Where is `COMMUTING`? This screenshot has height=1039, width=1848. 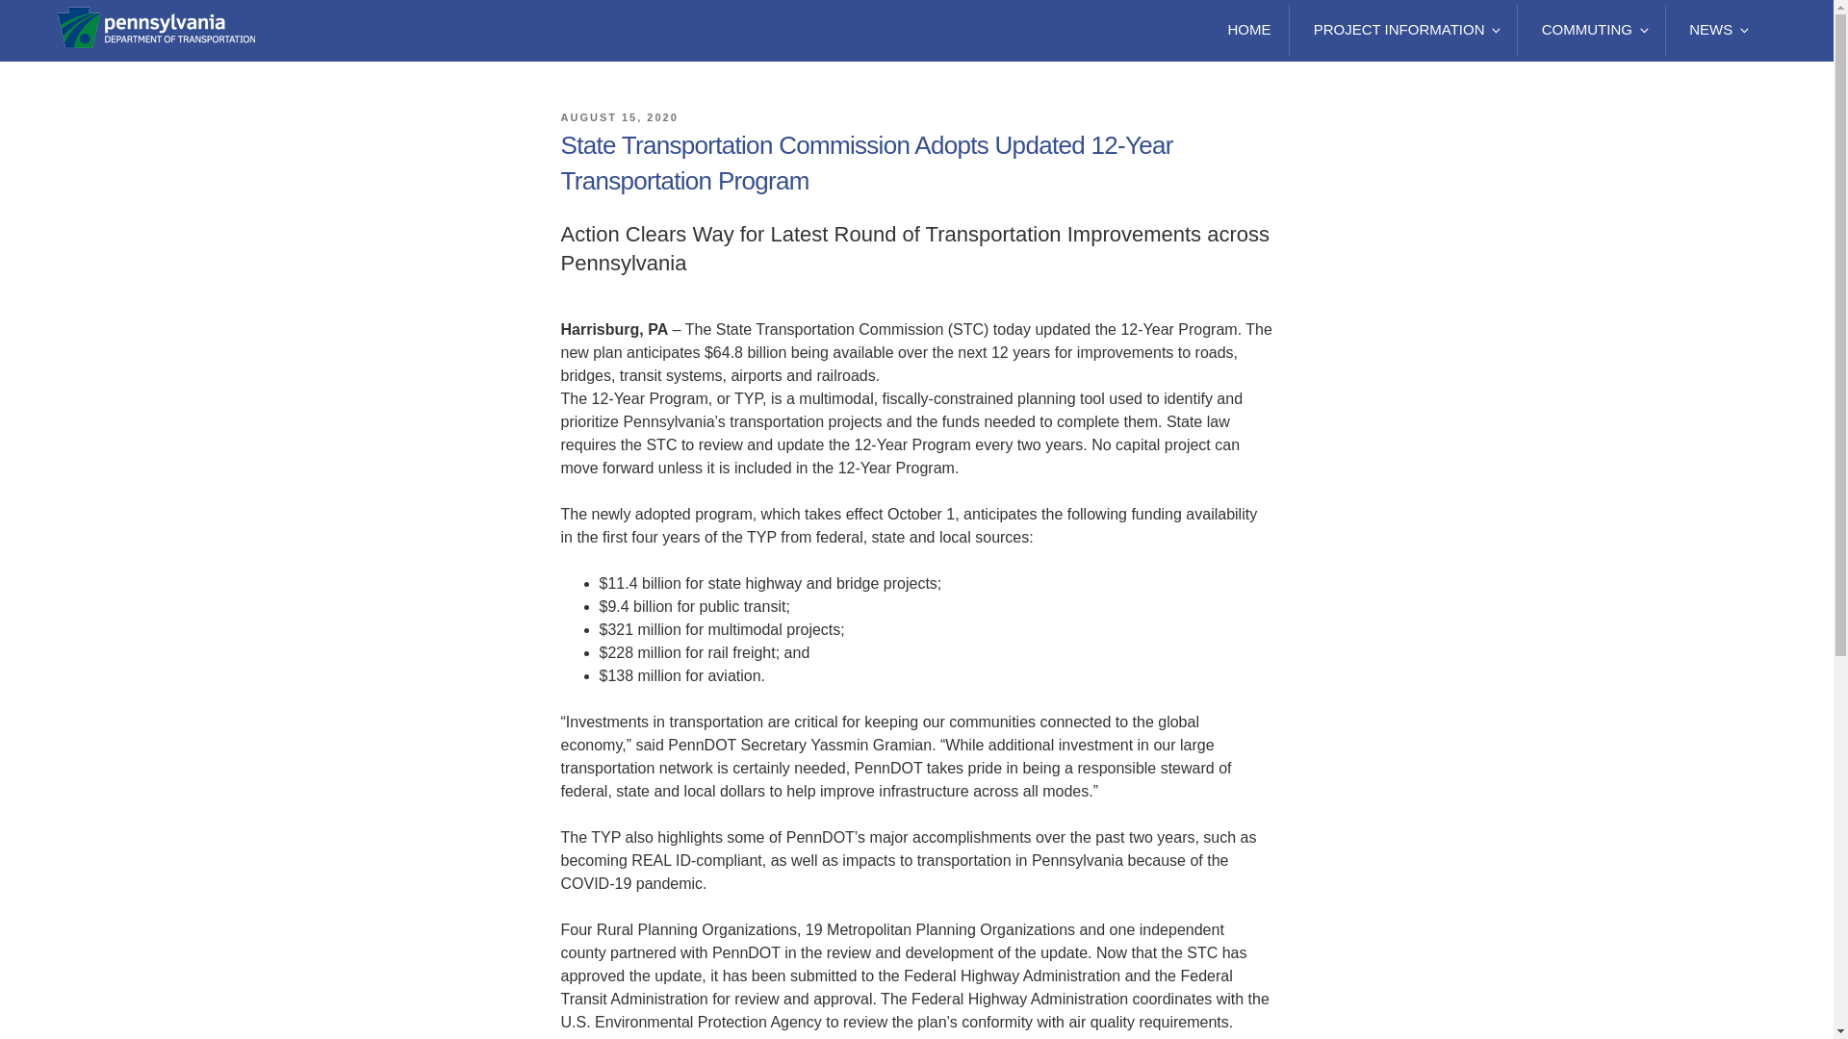 COMMUTING is located at coordinates (1594, 31).